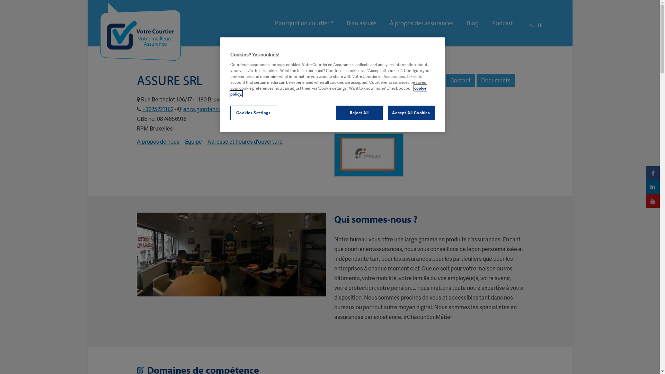  Describe the element at coordinates (411, 113) in the screenshot. I see `Accept All Cookies` at that location.